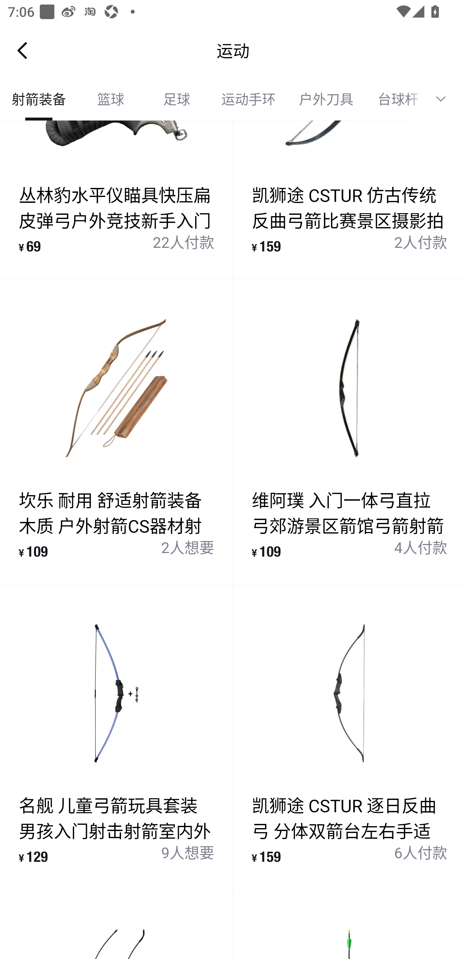 The image size is (466, 959). Describe the element at coordinates (349, 432) in the screenshot. I see `维阿璞 入门一体弓直拉
弓郊游景区箭馆弓箭射箭
支户外运动射靶纸靶子弓 ¥ 109 4人付款` at that location.